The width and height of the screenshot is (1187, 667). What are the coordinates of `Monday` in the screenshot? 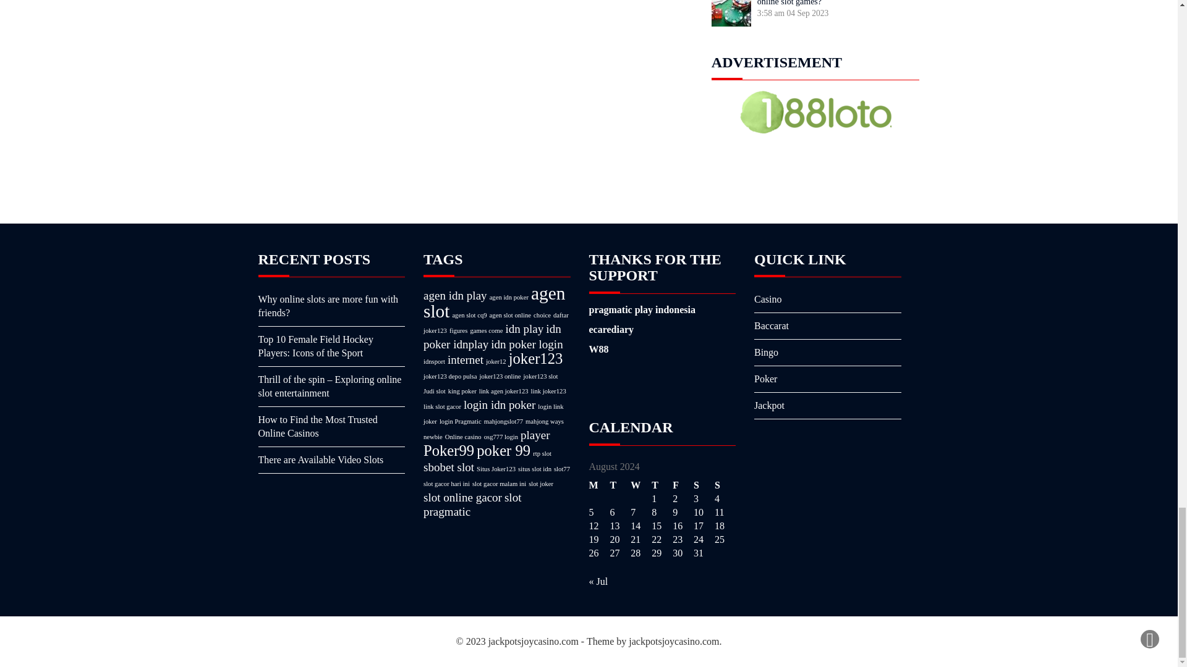 It's located at (599, 485).